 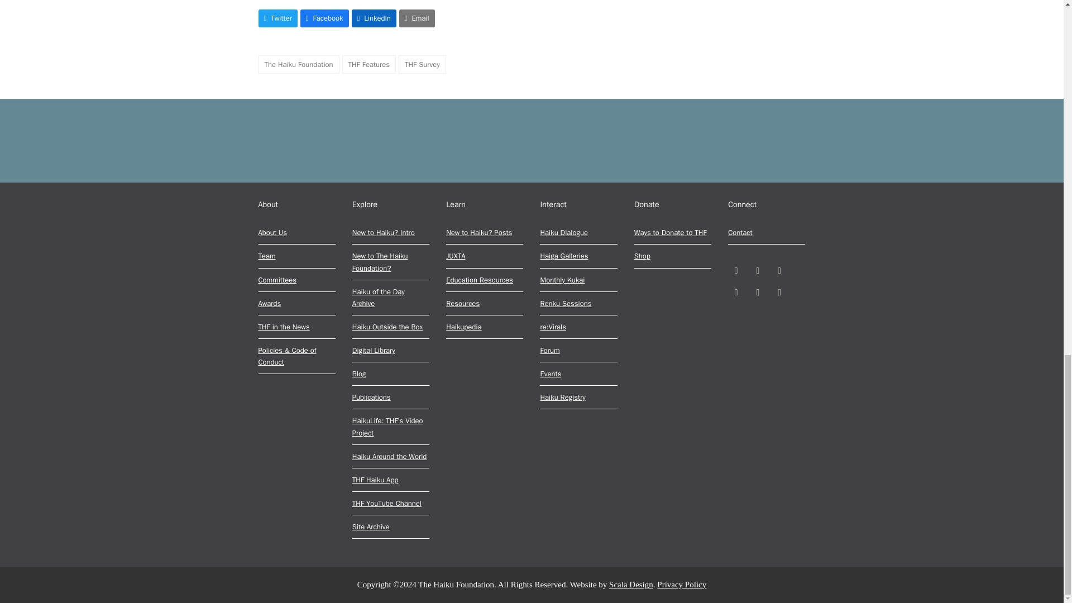 What do you see at coordinates (779, 291) in the screenshot?
I see `Tiktok` at bounding box center [779, 291].